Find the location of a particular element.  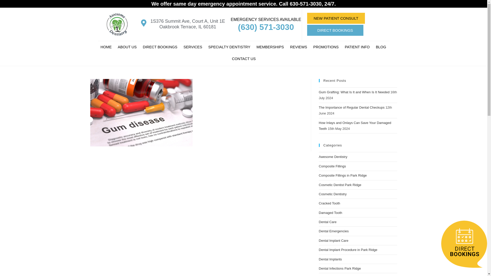

Our Specialty Dentistry Services is located at coordinates (229, 47).